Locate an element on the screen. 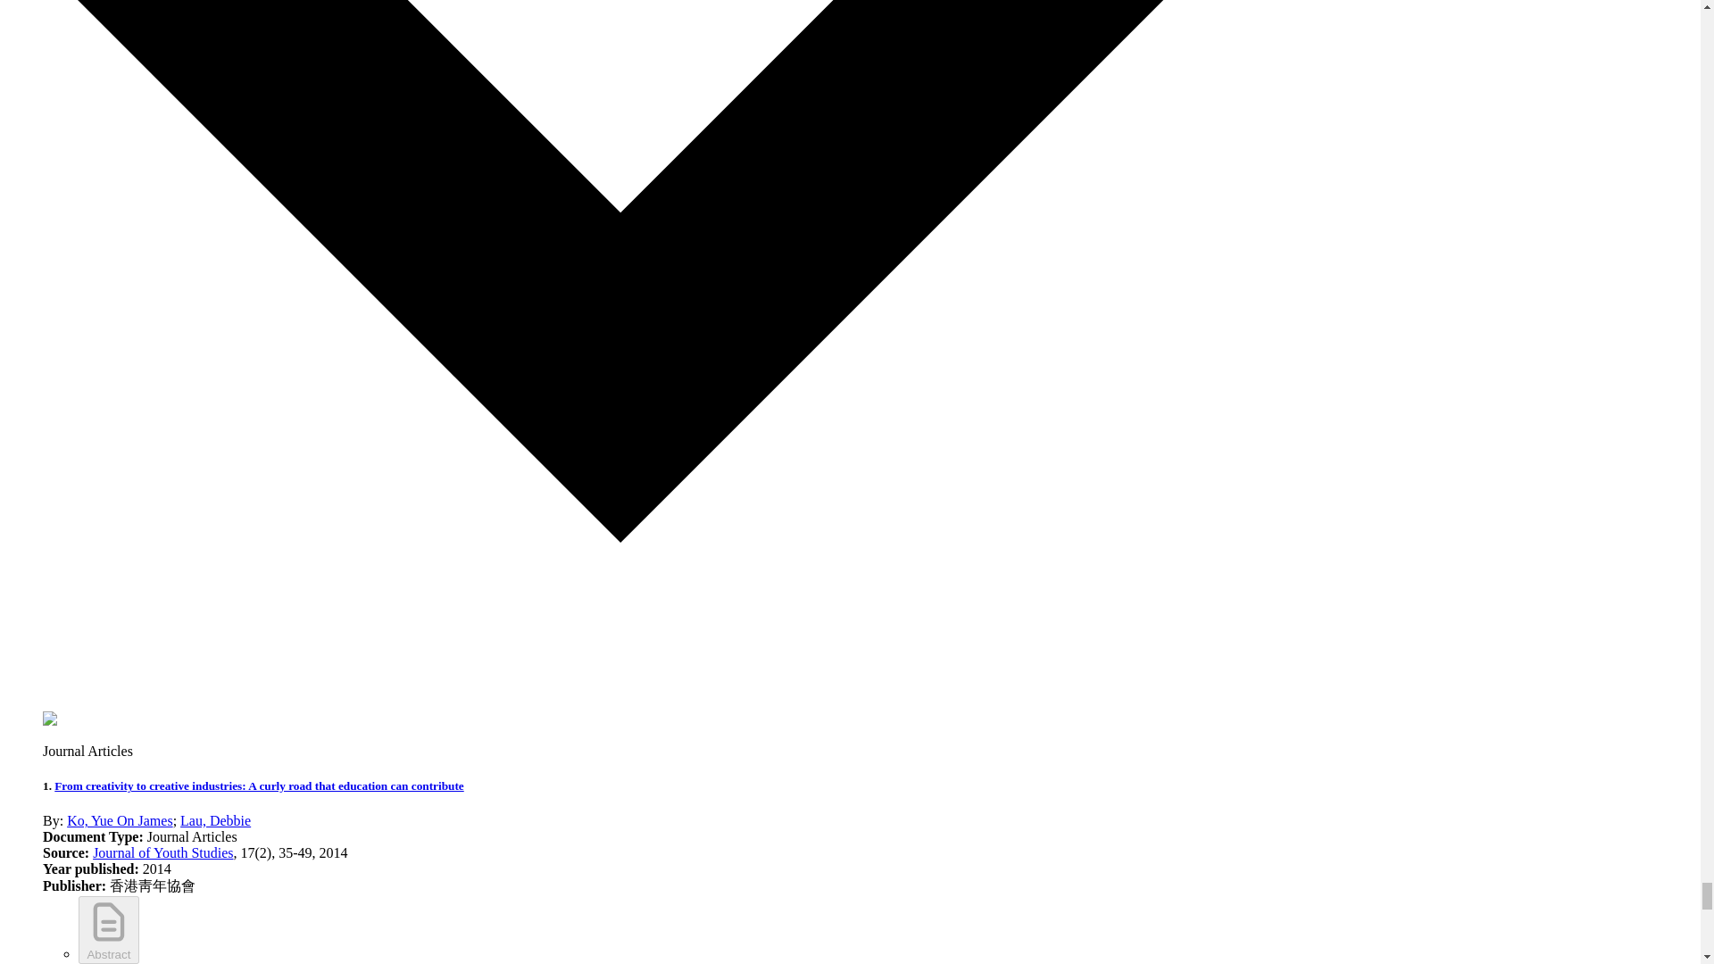  Journal of Youth Studies is located at coordinates (162, 853).